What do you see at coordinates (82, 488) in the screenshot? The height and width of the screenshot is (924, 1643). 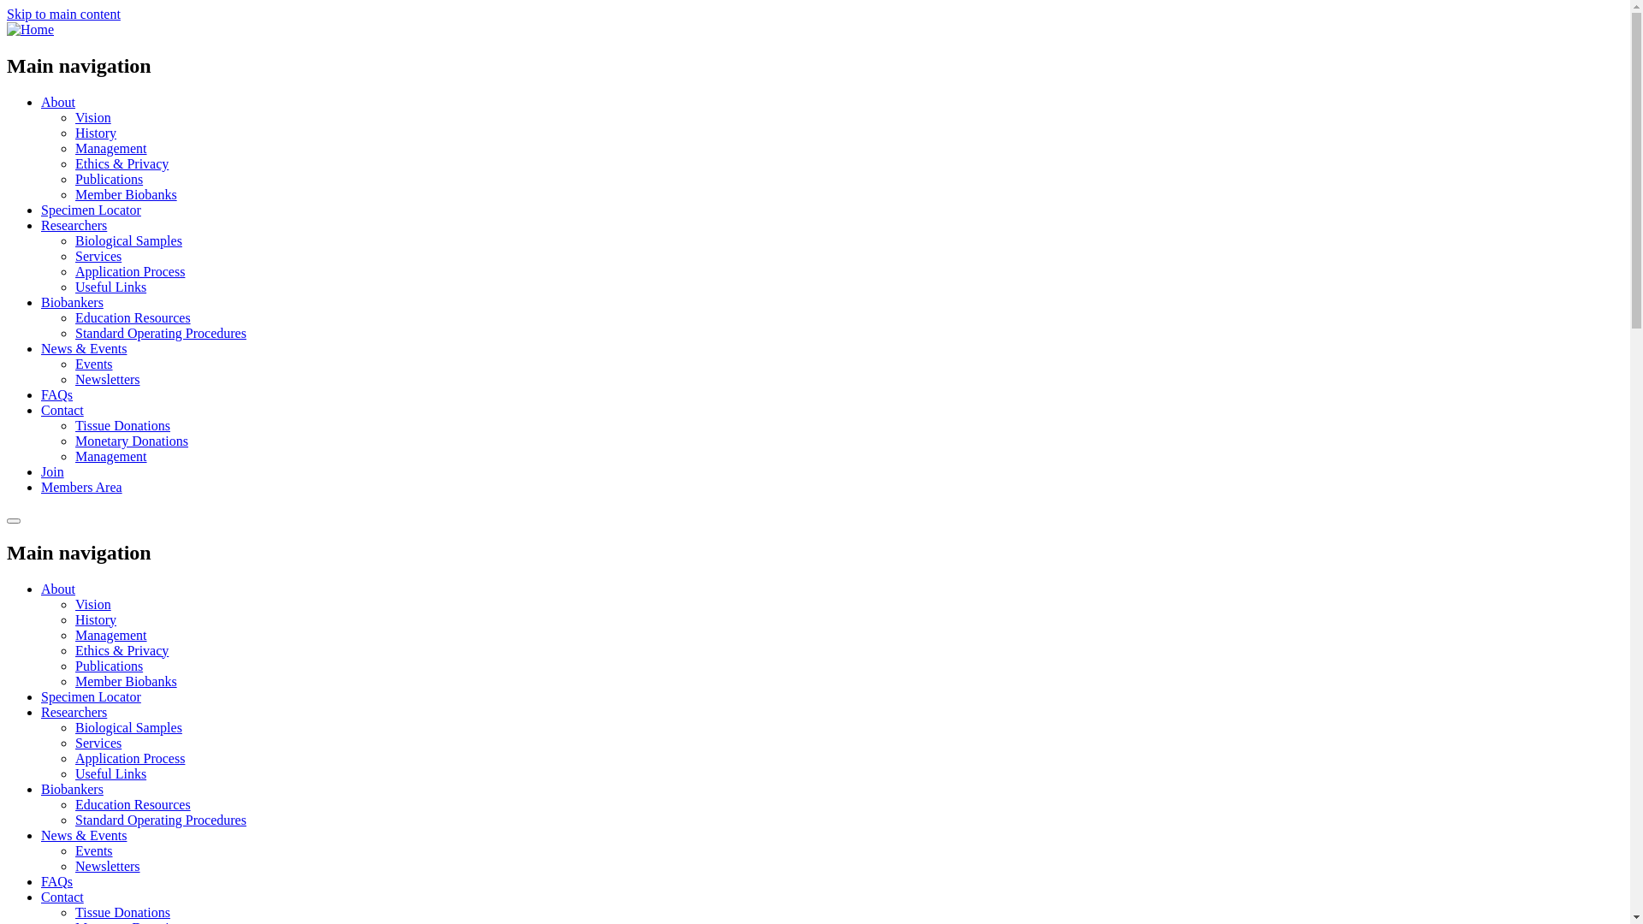 I see `Members Area` at bounding box center [82, 488].